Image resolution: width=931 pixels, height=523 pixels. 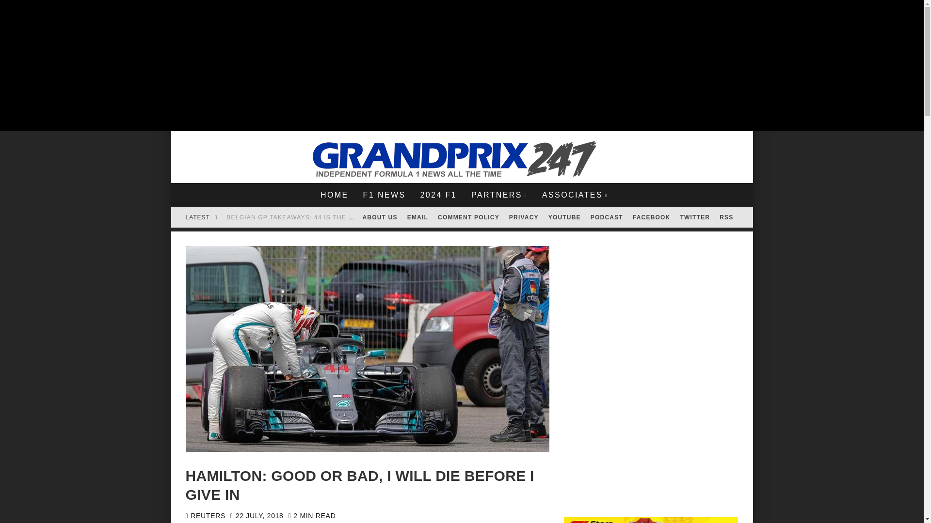 I want to click on Twitter GrandPrix247, so click(x=695, y=217).